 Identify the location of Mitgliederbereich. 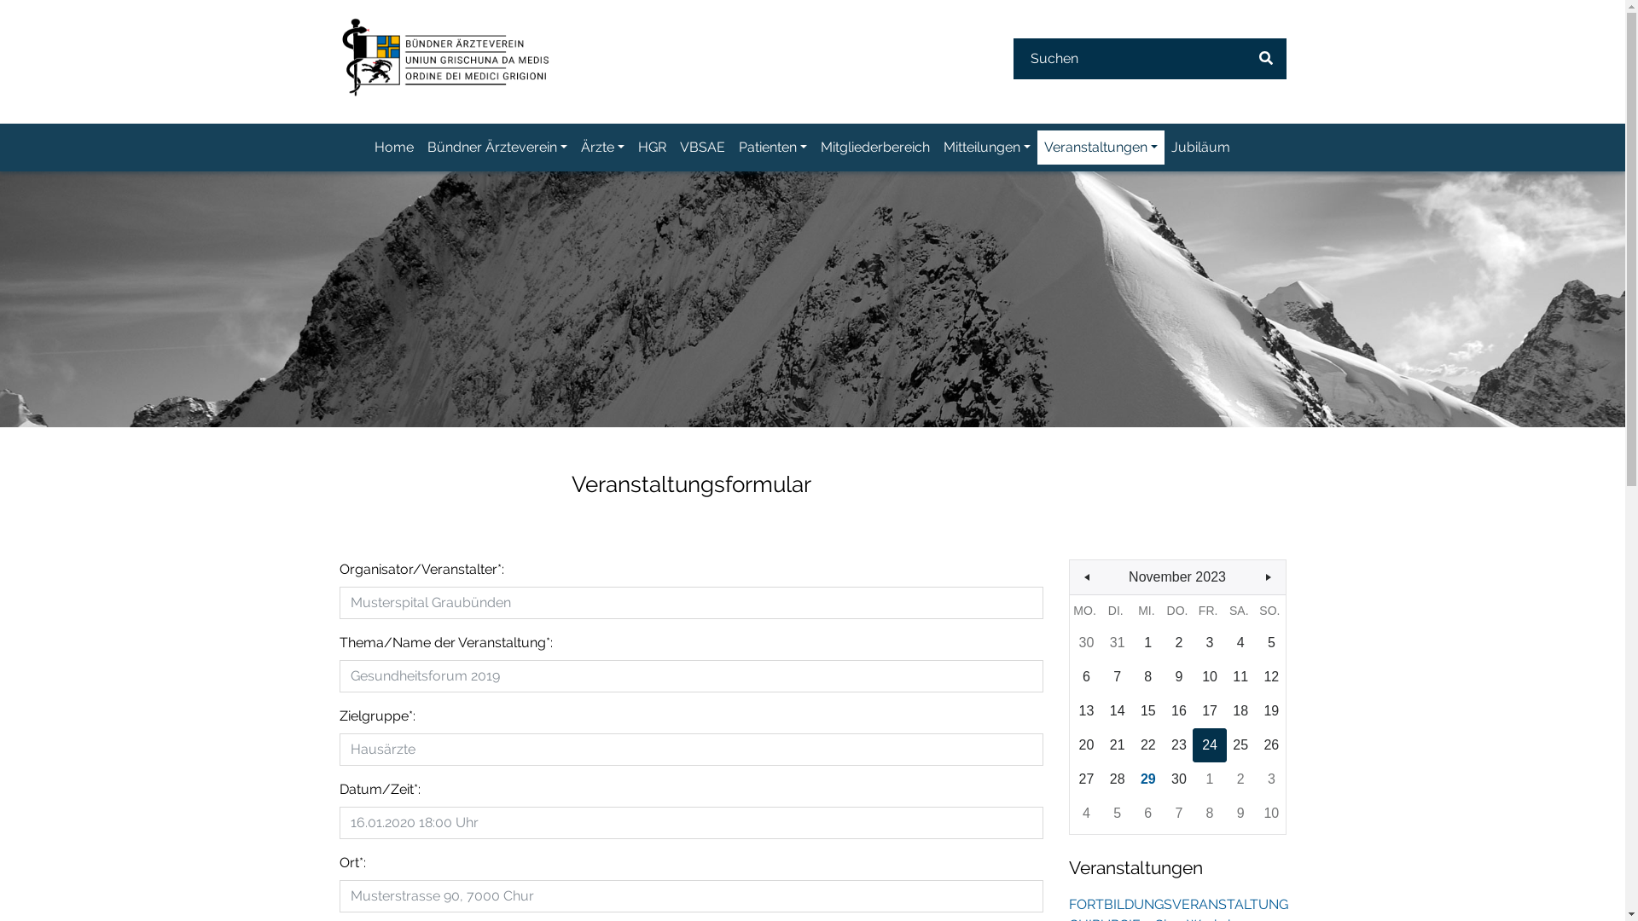
(875, 148).